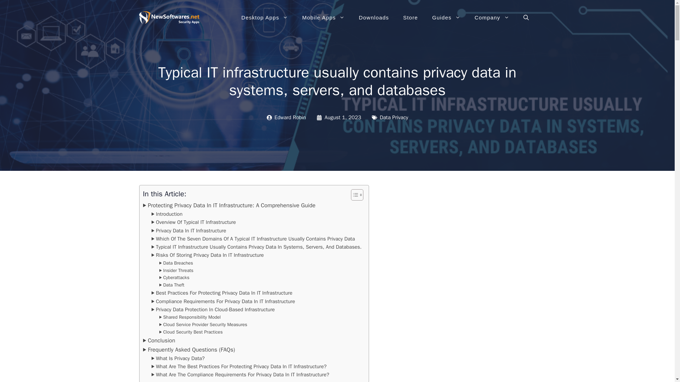  Describe the element at coordinates (323, 18) in the screenshot. I see `Mobile Apps` at that location.